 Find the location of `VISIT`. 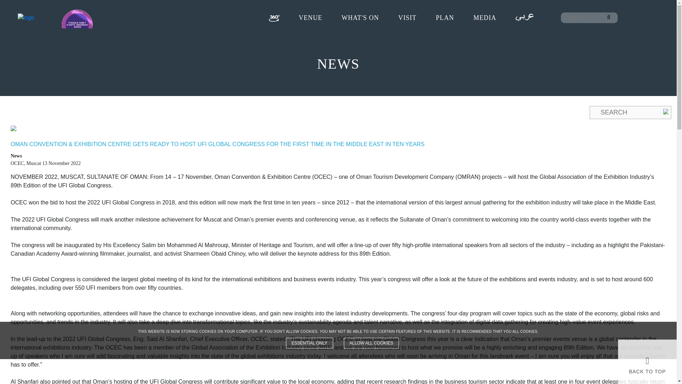

VISIT is located at coordinates (407, 17).